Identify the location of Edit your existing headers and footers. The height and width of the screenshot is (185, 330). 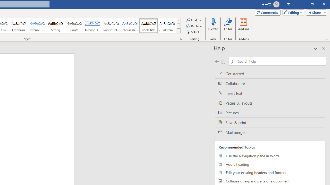
(270, 173).